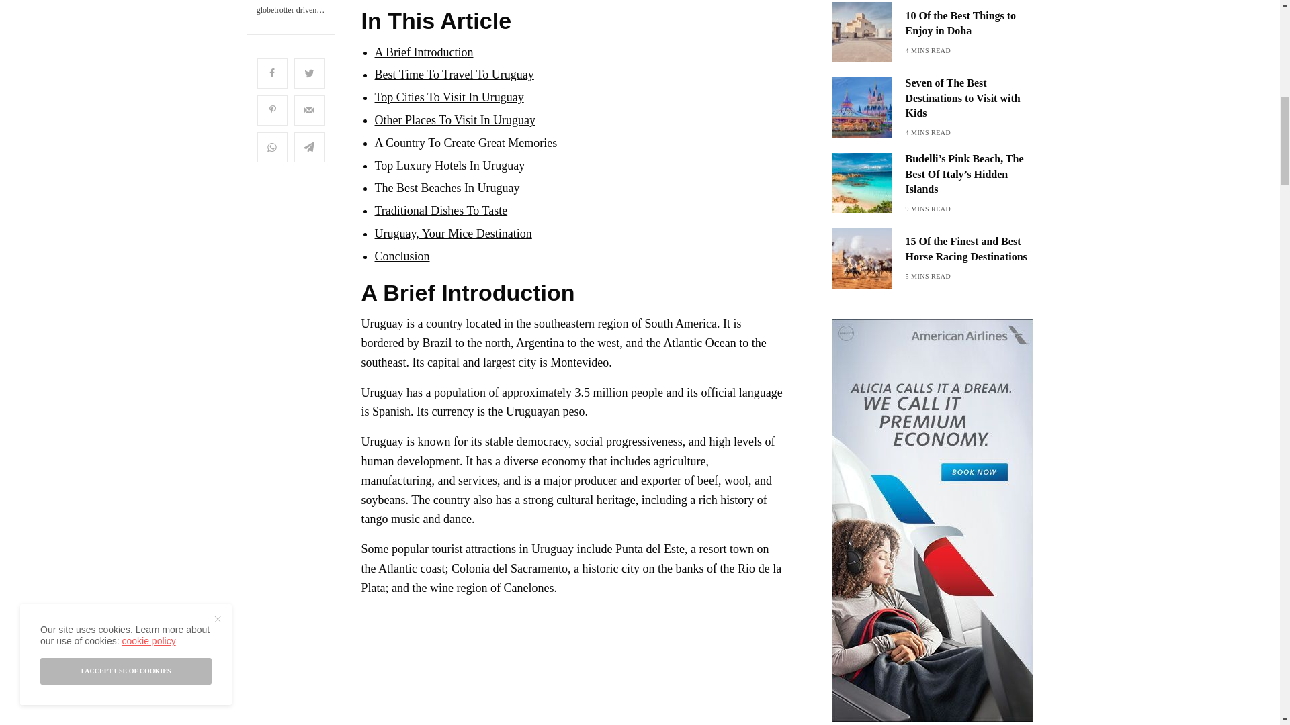 This screenshot has width=1290, height=725. Describe the element at coordinates (447, 188) in the screenshot. I see `The Best Beaches In Uruguay` at that location.